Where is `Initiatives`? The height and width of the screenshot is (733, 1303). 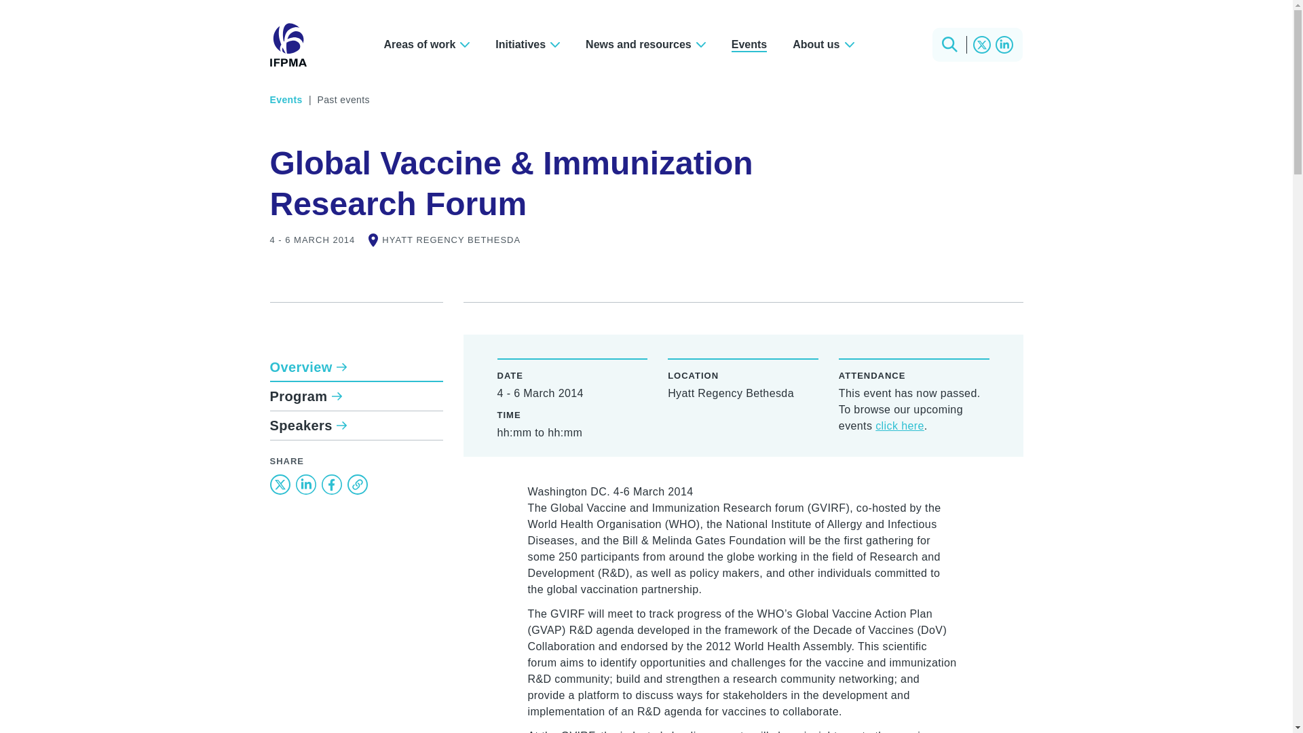
Initiatives is located at coordinates (356, 396).